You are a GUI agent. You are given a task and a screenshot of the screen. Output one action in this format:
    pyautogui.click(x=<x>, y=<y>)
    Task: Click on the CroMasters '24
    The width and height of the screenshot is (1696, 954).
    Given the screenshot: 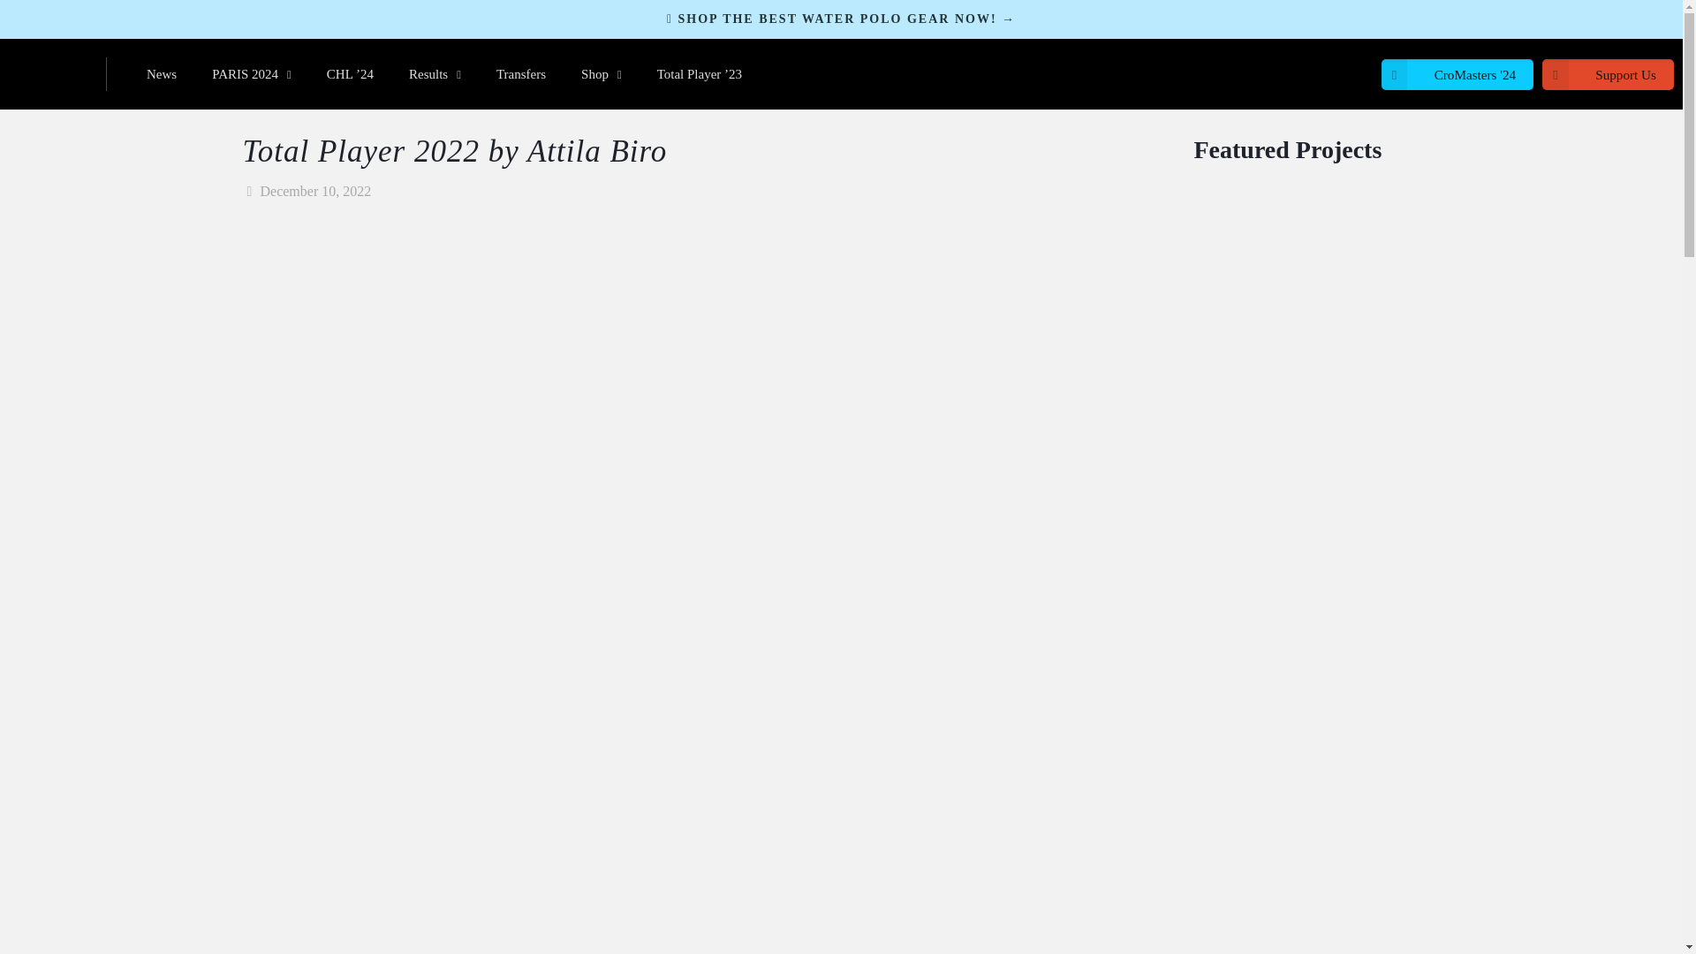 What is the action you would take?
    pyautogui.click(x=1457, y=73)
    